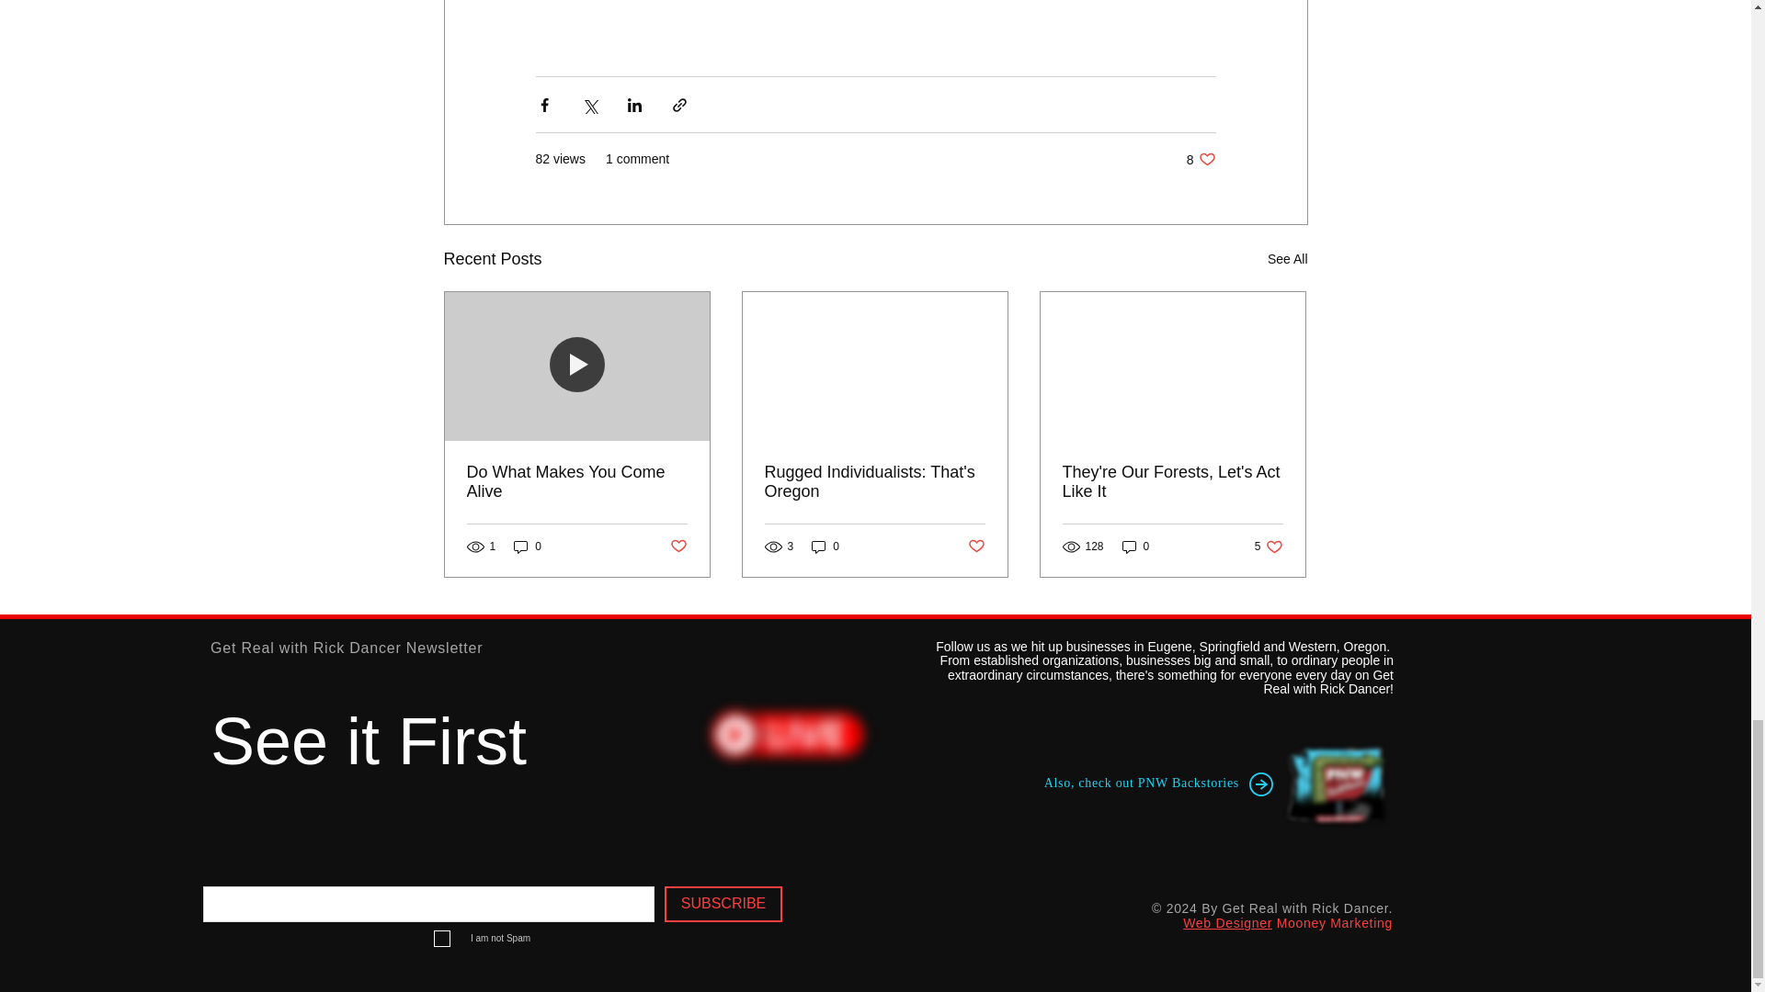 Image resolution: width=1765 pixels, height=992 pixels. What do you see at coordinates (1287, 259) in the screenshot?
I see `Post not marked as liked` at bounding box center [1287, 259].